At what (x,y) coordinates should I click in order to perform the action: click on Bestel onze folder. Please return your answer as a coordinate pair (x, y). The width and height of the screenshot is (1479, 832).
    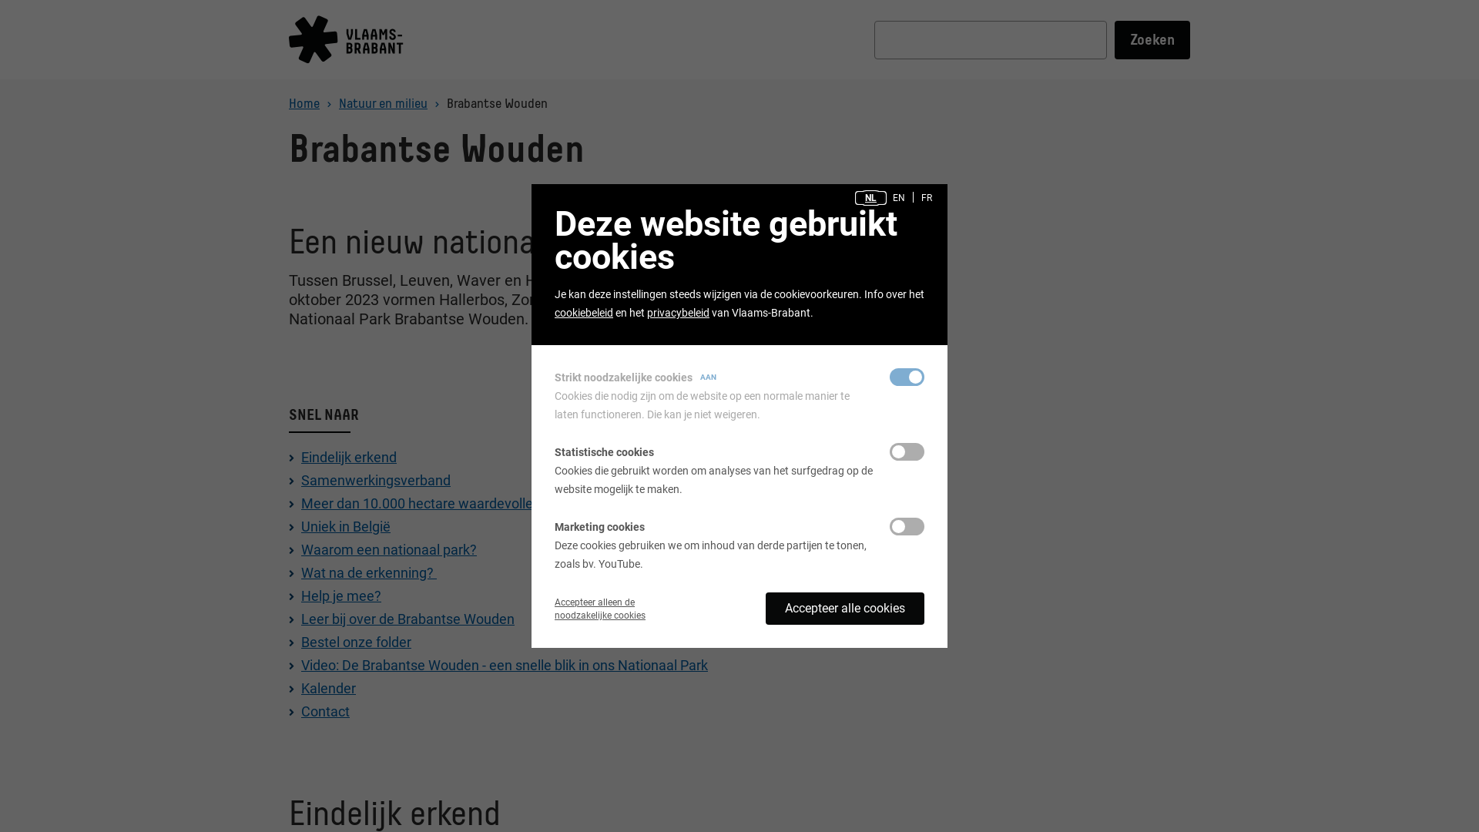
    Looking at the image, I should click on (356, 642).